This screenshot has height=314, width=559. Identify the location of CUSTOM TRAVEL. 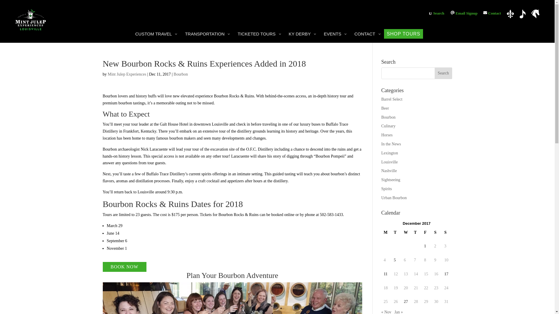
(155, 34).